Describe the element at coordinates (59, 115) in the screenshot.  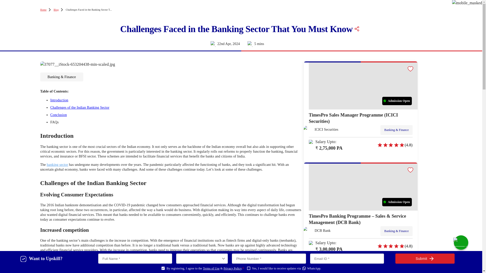
I see `Conclusion` at that location.